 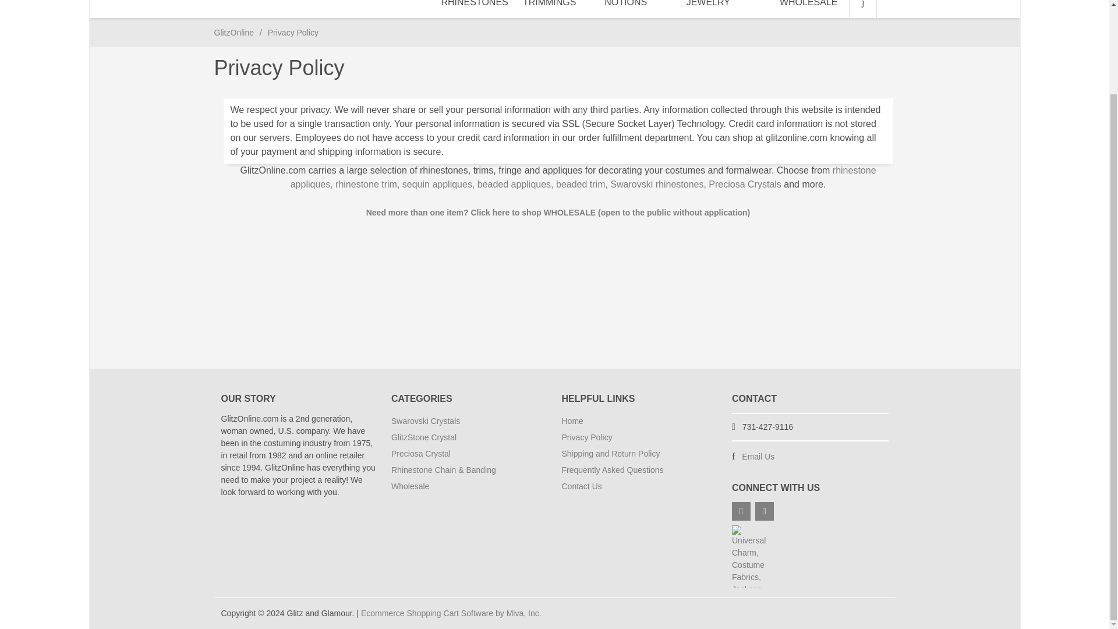 What do you see at coordinates (764, 511) in the screenshot?
I see `Instagram` at bounding box center [764, 511].